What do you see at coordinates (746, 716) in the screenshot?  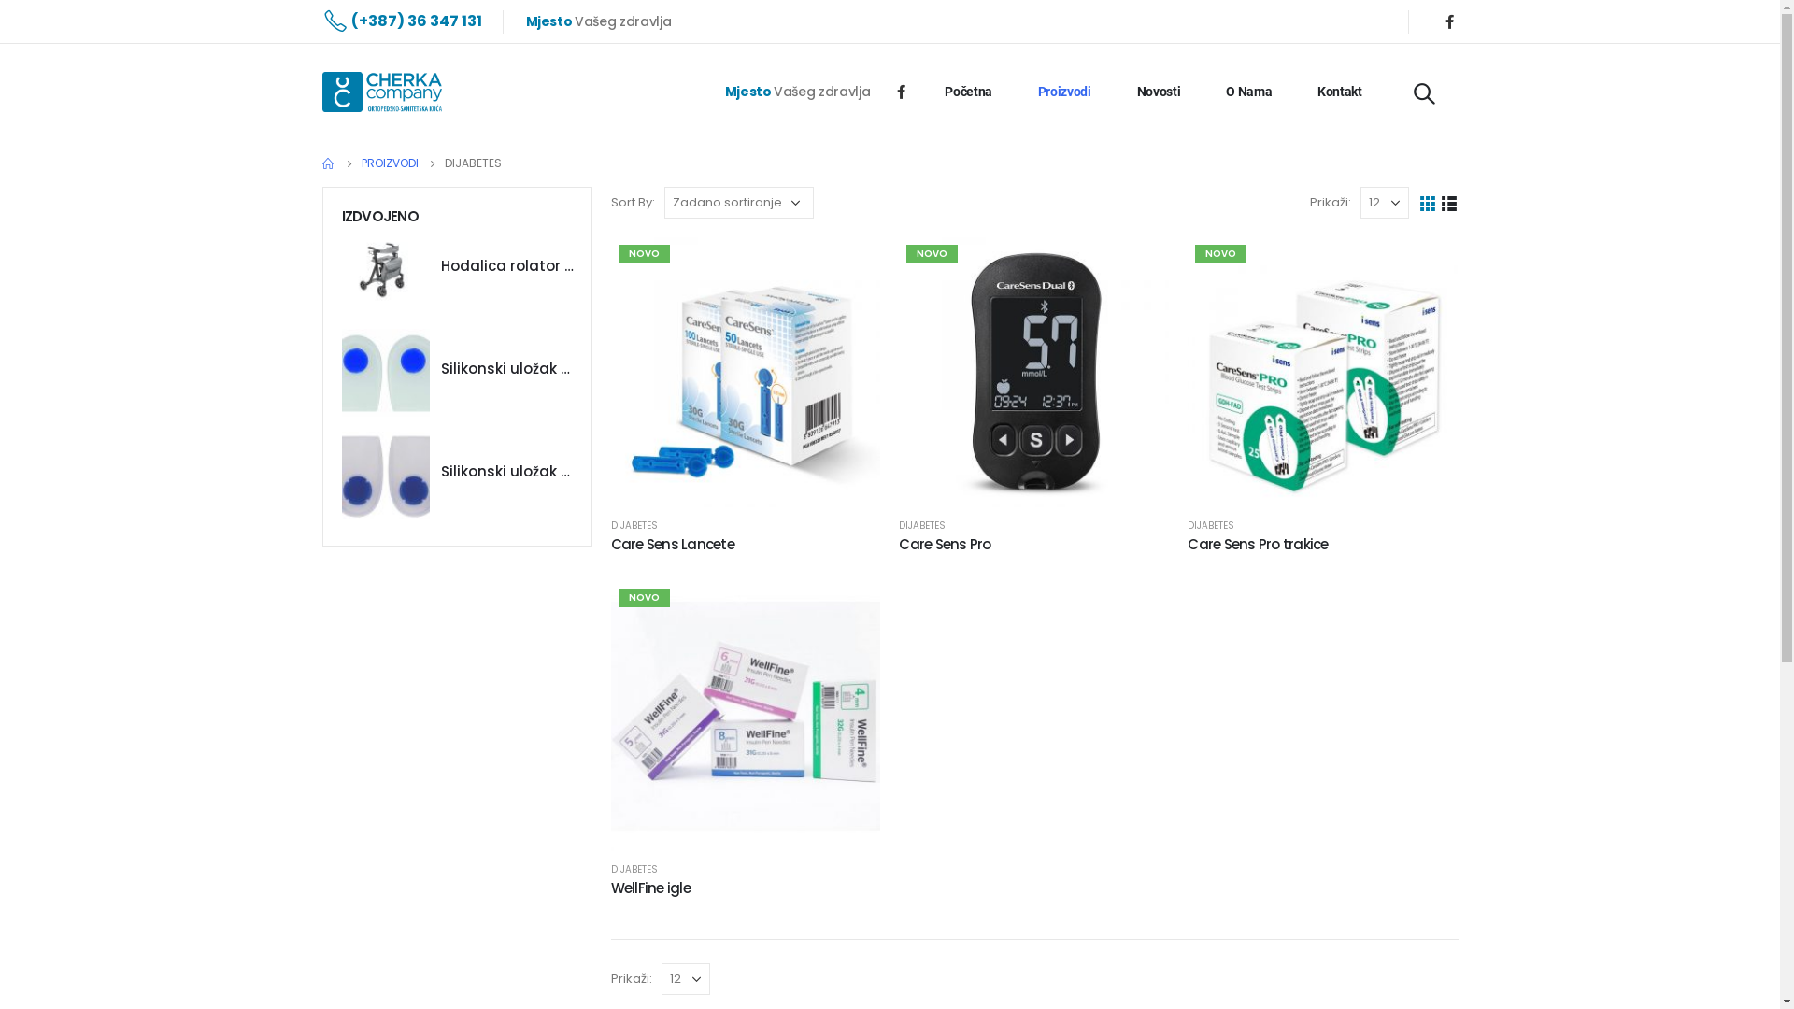 I see `NOVO` at bounding box center [746, 716].